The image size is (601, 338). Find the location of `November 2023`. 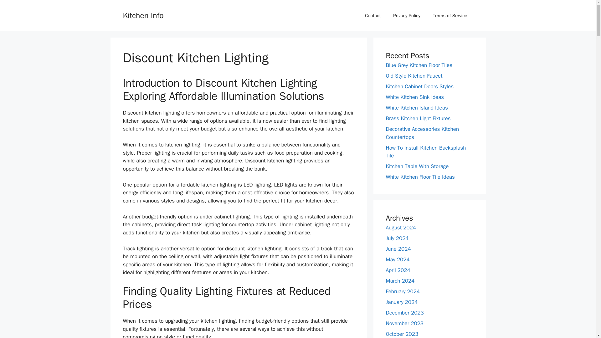

November 2023 is located at coordinates (404, 323).